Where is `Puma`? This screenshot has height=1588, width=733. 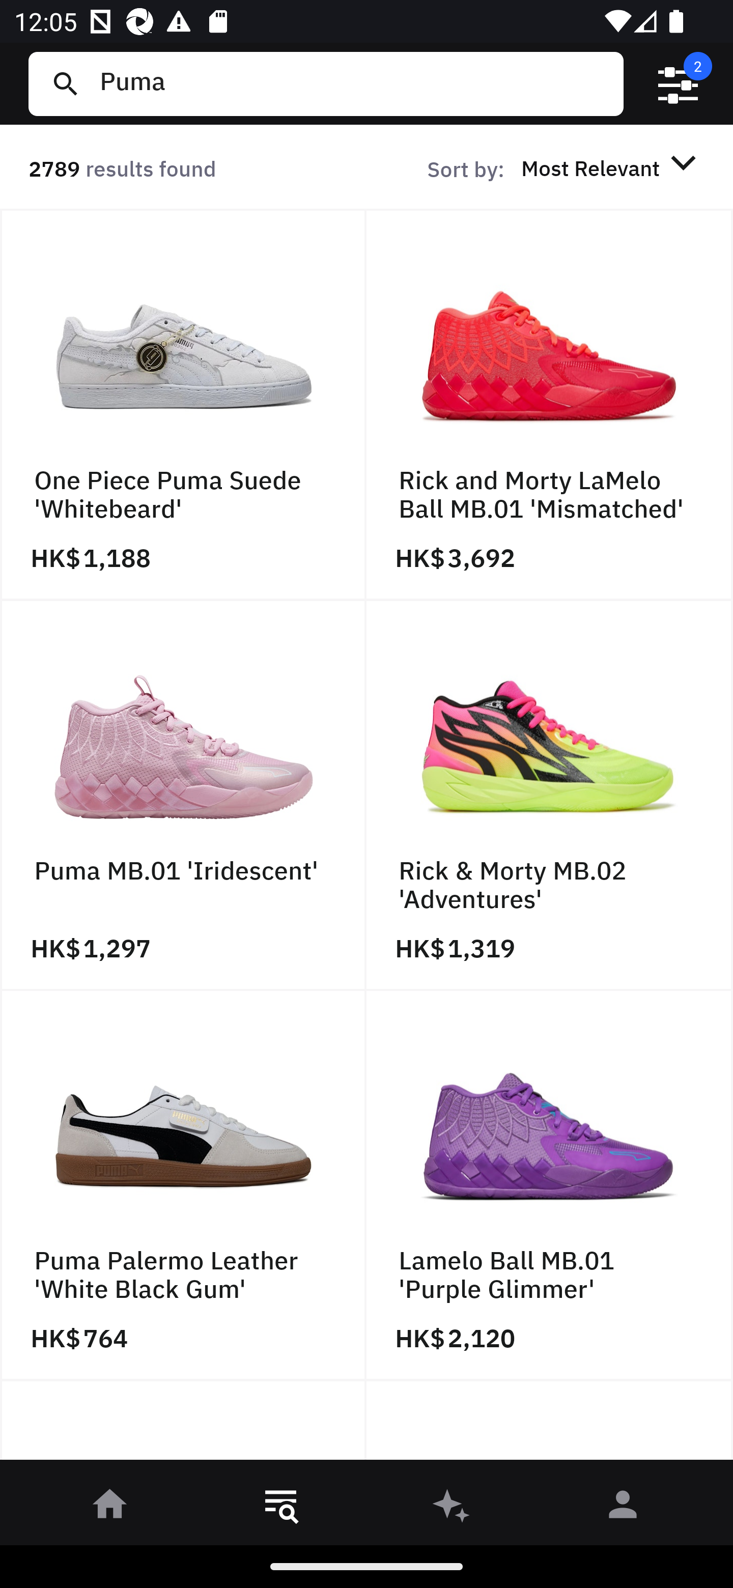 Puma is located at coordinates (354, 83).